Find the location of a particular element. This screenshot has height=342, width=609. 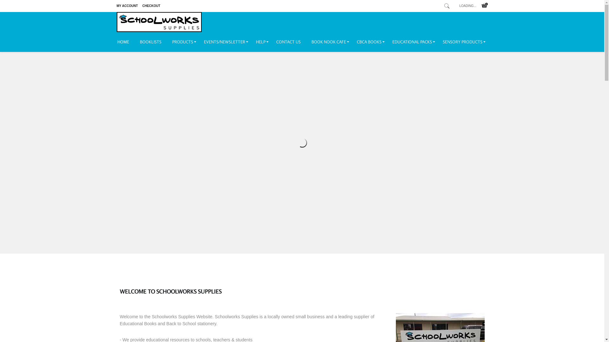

BOOKLISTS is located at coordinates (151, 42).